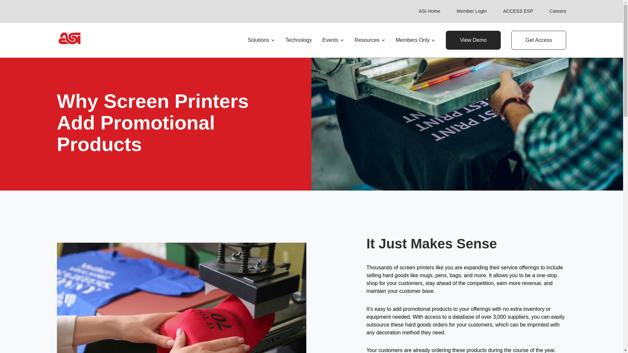 Image resolution: width=628 pixels, height=353 pixels. I want to click on ASI Home, so click(429, 11).